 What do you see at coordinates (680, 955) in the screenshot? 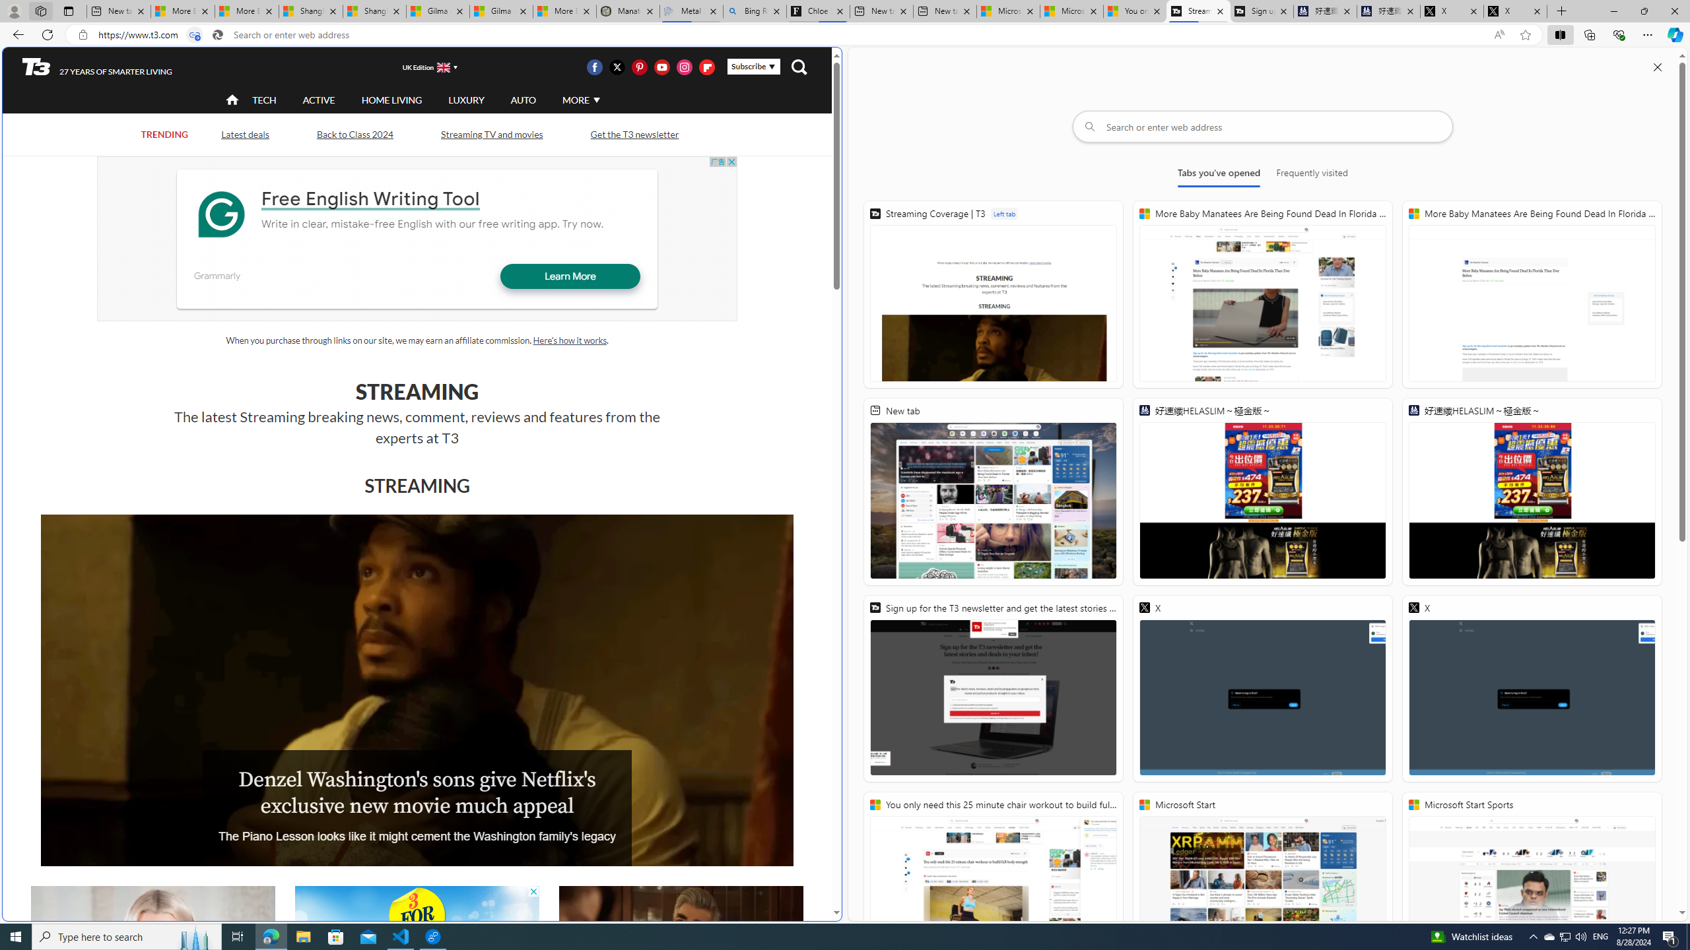
I see `Only Murders in the Building S4` at bounding box center [680, 955].